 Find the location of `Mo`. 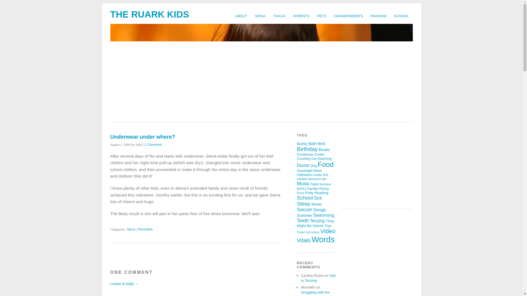

Mo is located at coordinates (324, 179).